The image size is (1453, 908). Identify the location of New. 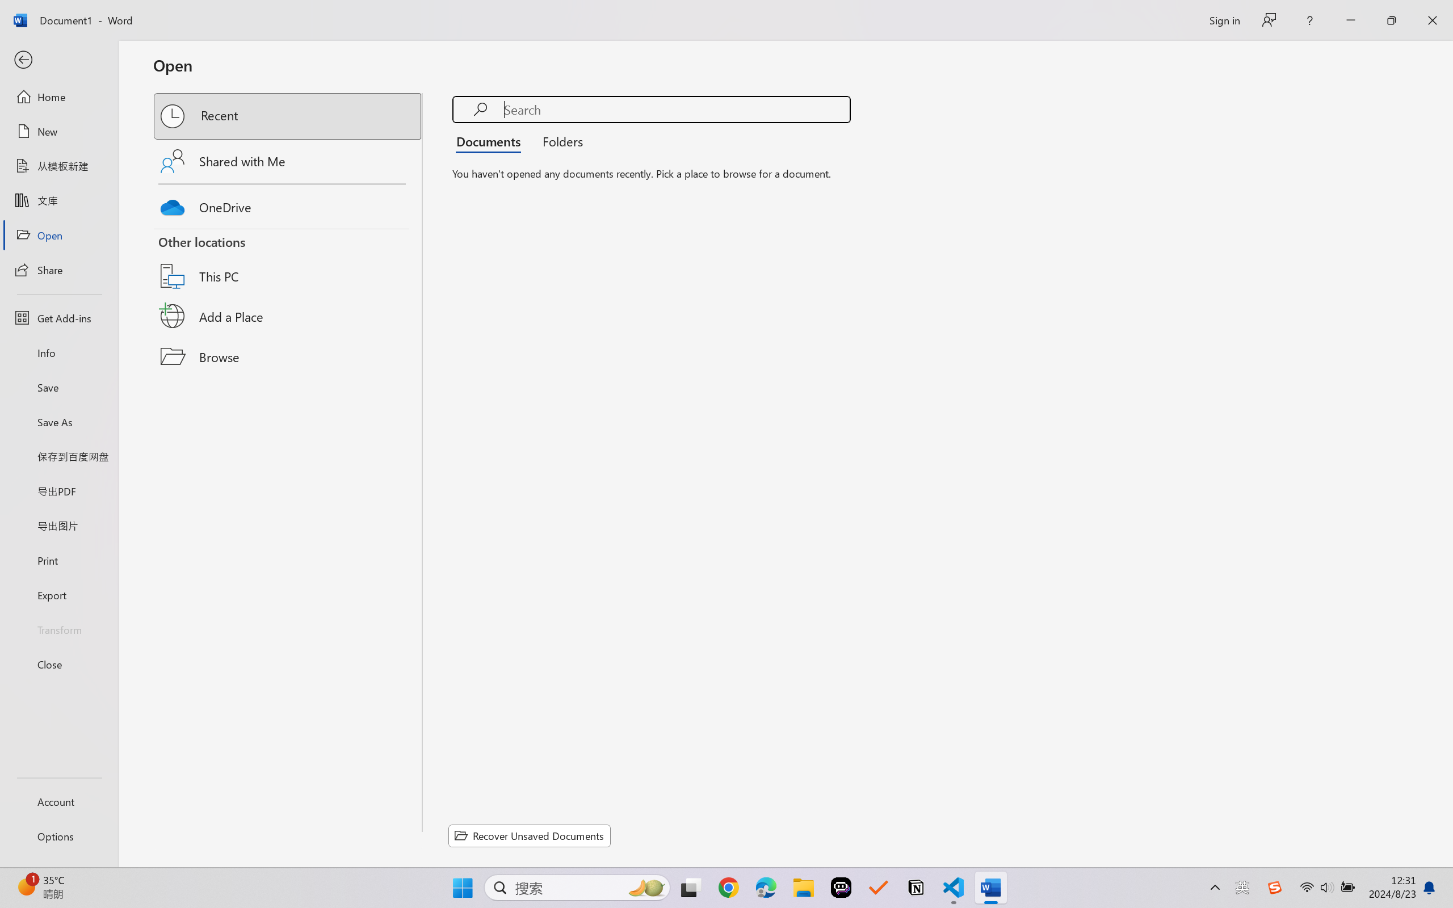
(59, 132).